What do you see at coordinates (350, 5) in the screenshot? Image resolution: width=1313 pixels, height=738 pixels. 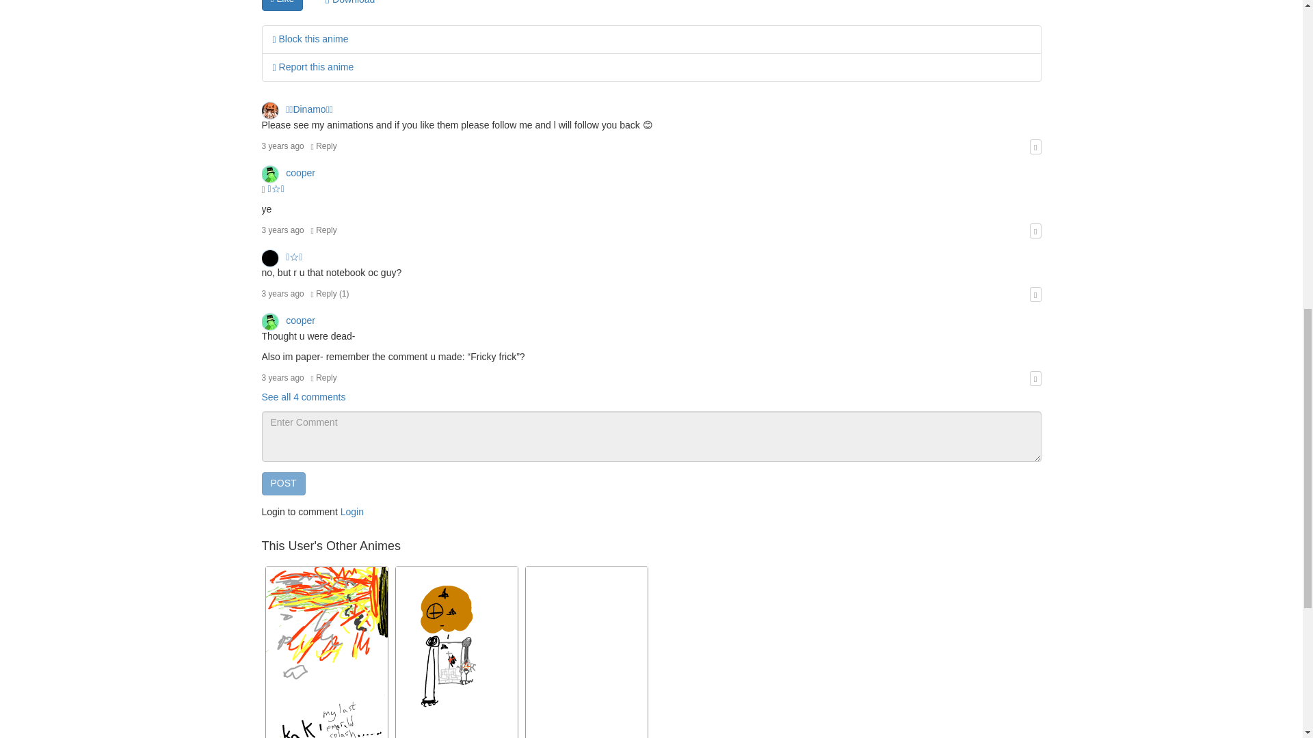 I see `Download` at bounding box center [350, 5].